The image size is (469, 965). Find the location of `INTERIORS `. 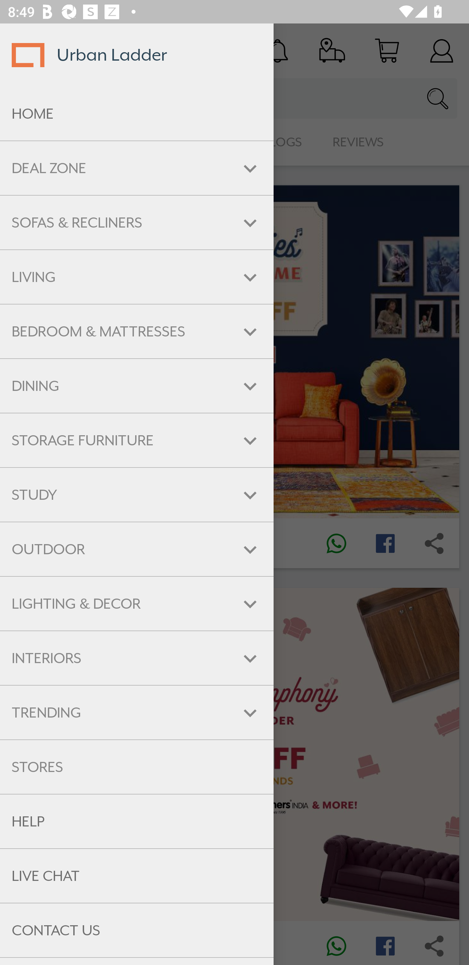

INTERIORS  is located at coordinates (137, 658).